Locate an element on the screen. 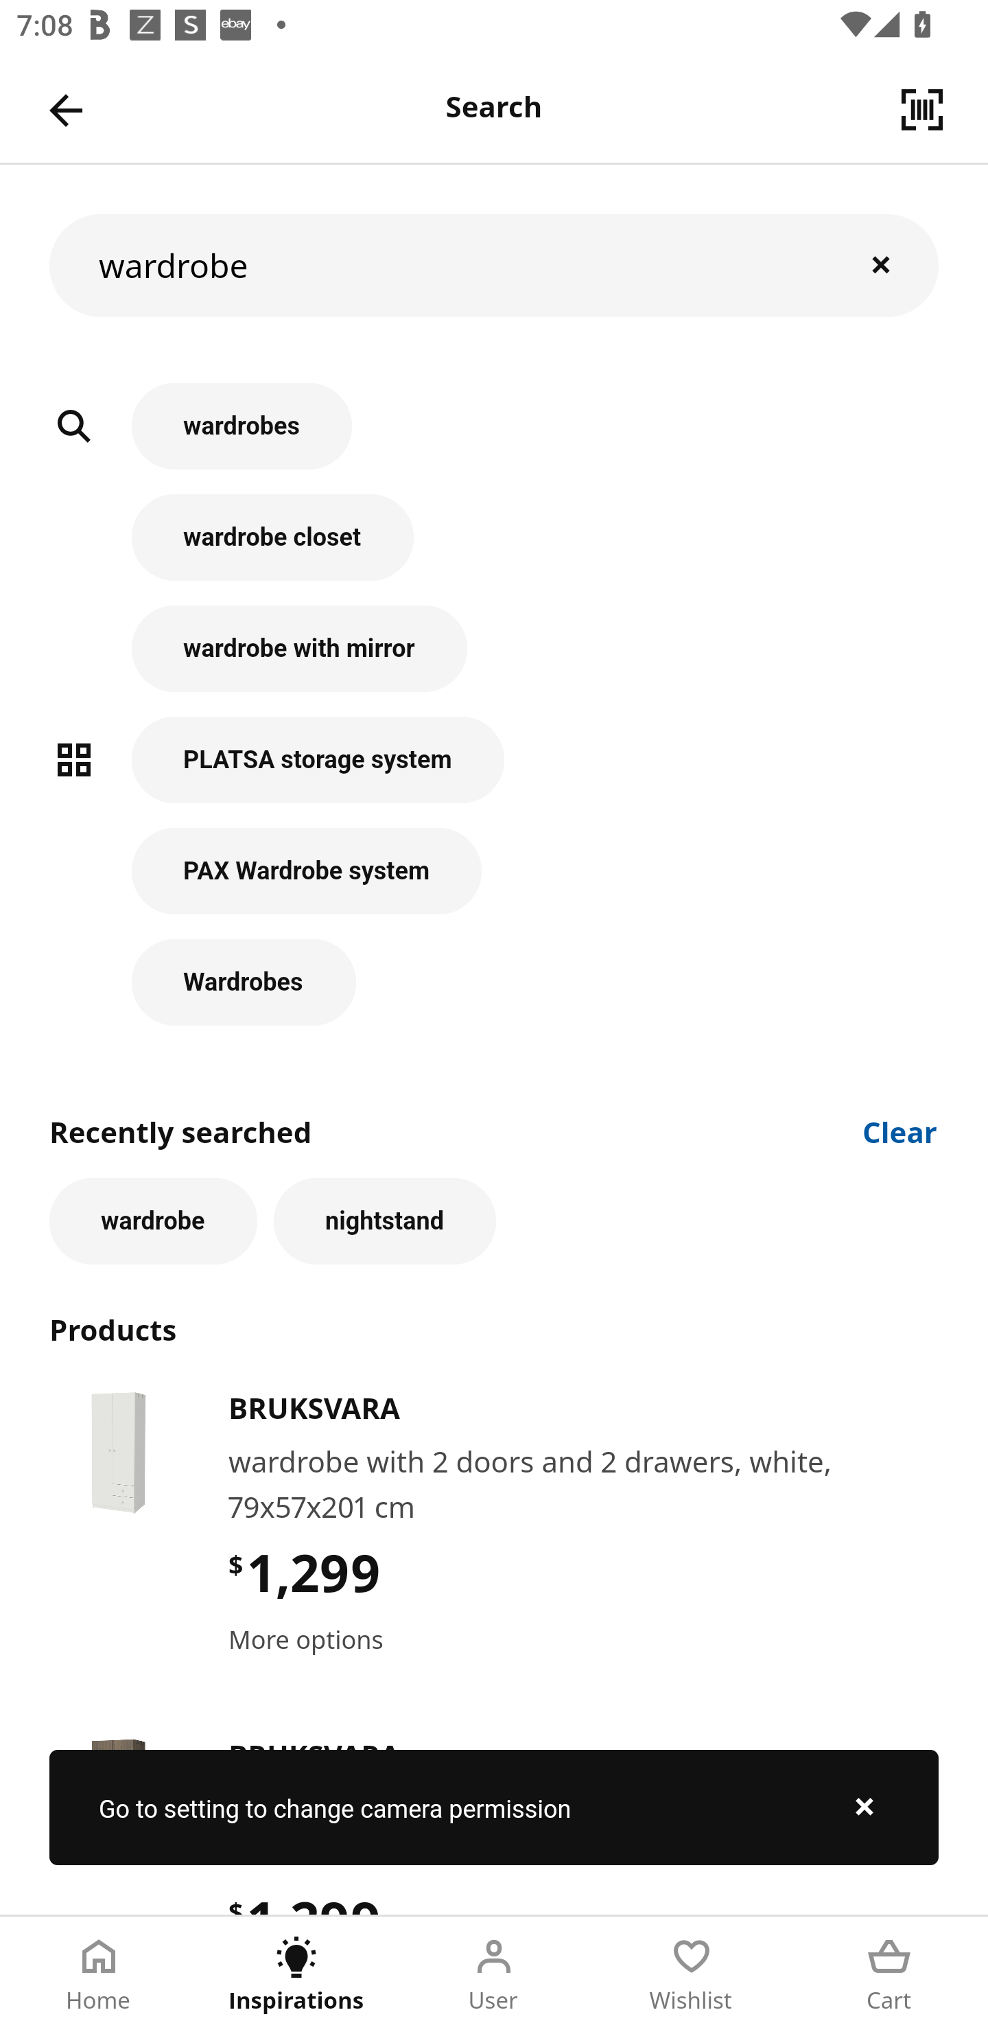  wardrobe closet is located at coordinates (494, 549).